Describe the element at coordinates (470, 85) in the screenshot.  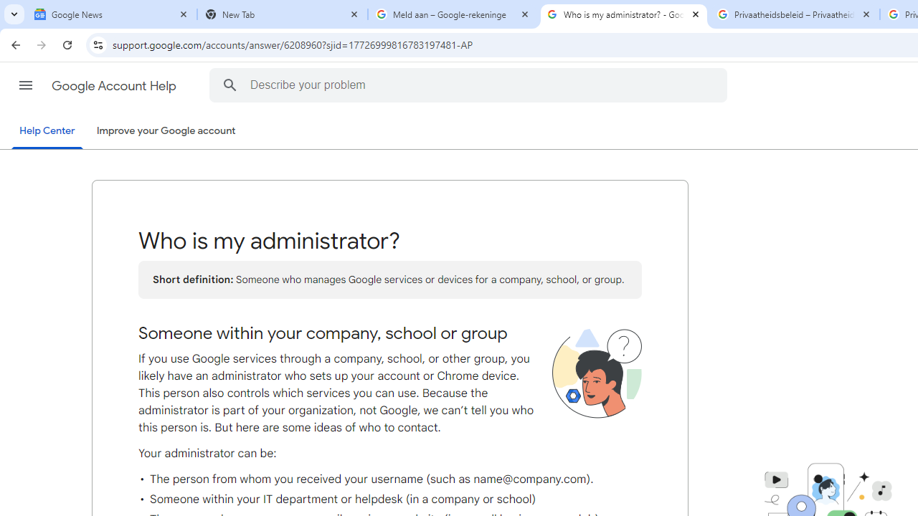
I see `Describe your problem` at that location.